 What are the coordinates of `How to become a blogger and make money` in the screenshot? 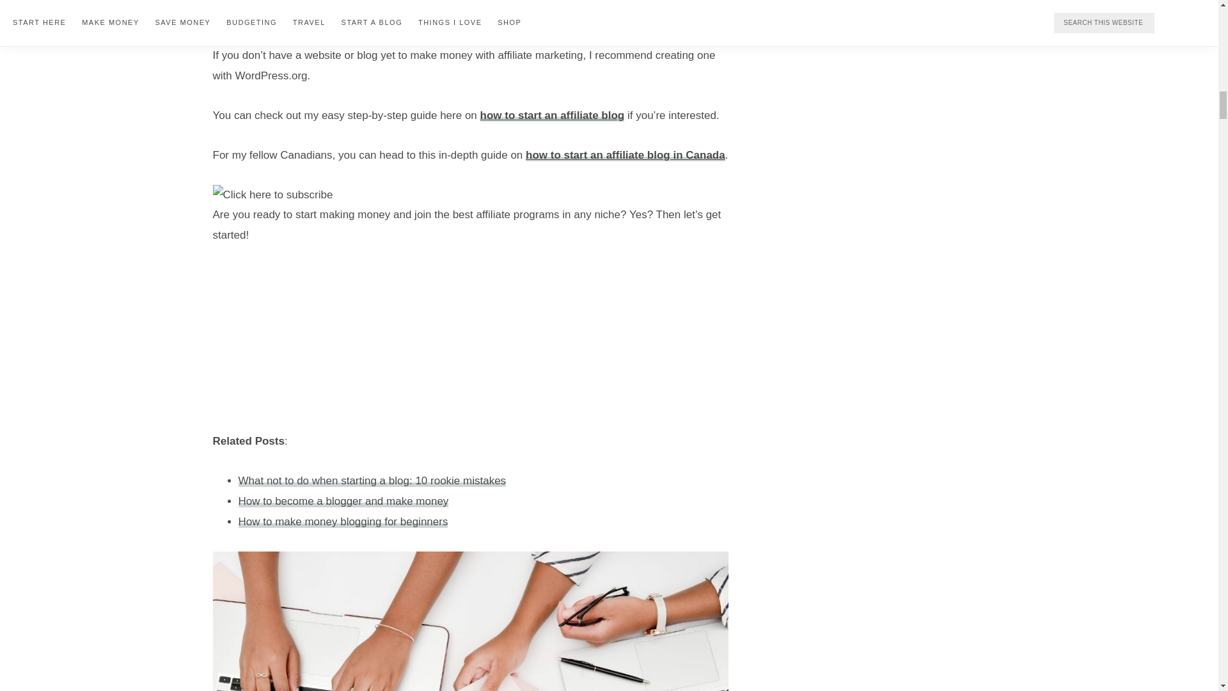 It's located at (343, 501).